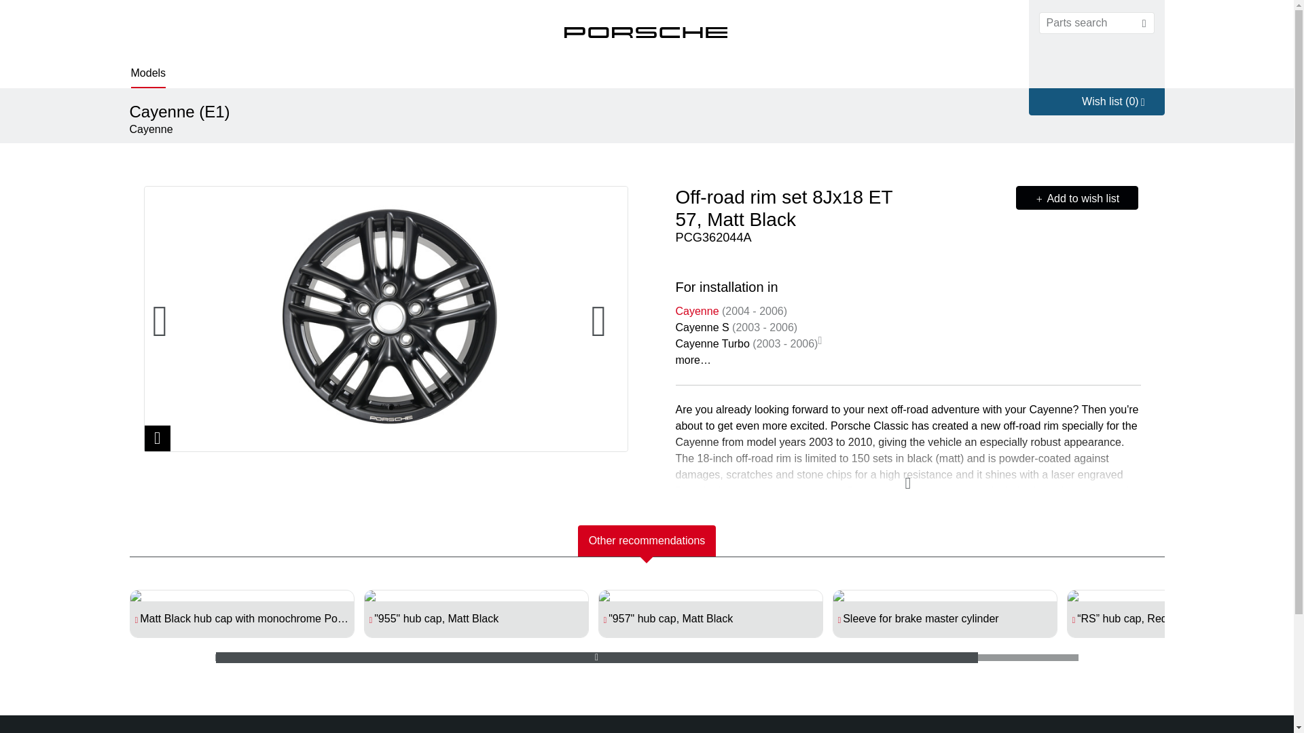  Describe the element at coordinates (945, 614) in the screenshot. I see `Sleeve for brake master cylinder` at that location.